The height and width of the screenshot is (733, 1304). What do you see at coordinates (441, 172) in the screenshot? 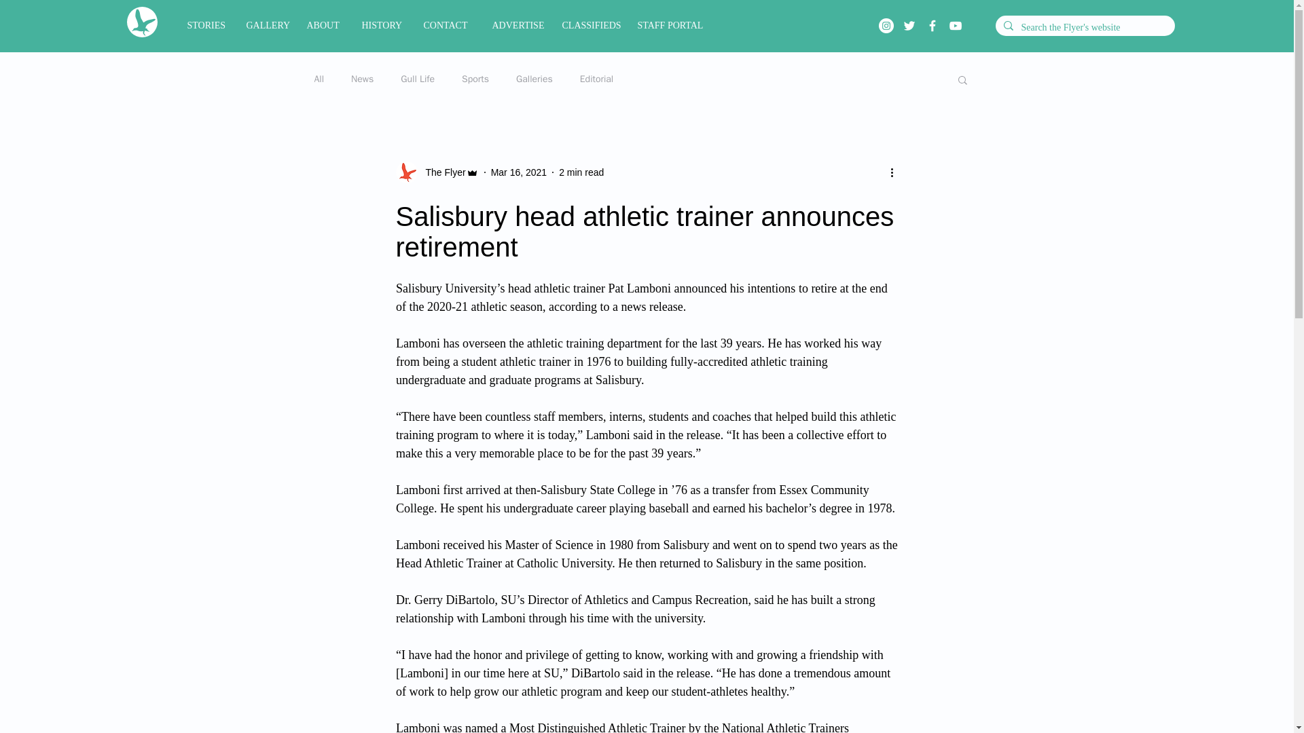
I see `The Flyer` at bounding box center [441, 172].